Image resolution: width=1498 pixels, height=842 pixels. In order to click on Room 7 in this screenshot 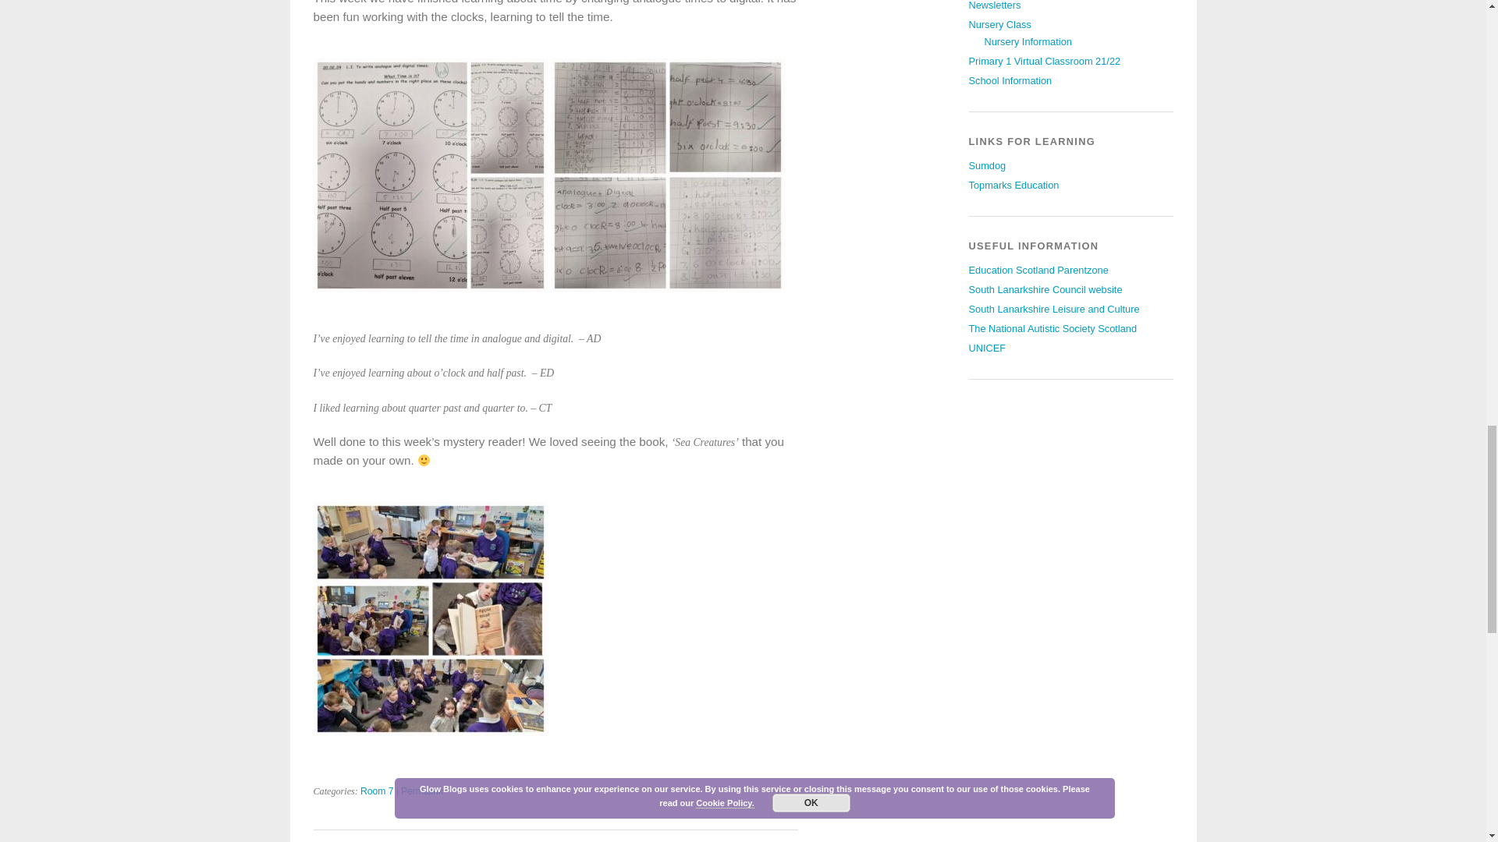, I will do `click(377, 791)`.